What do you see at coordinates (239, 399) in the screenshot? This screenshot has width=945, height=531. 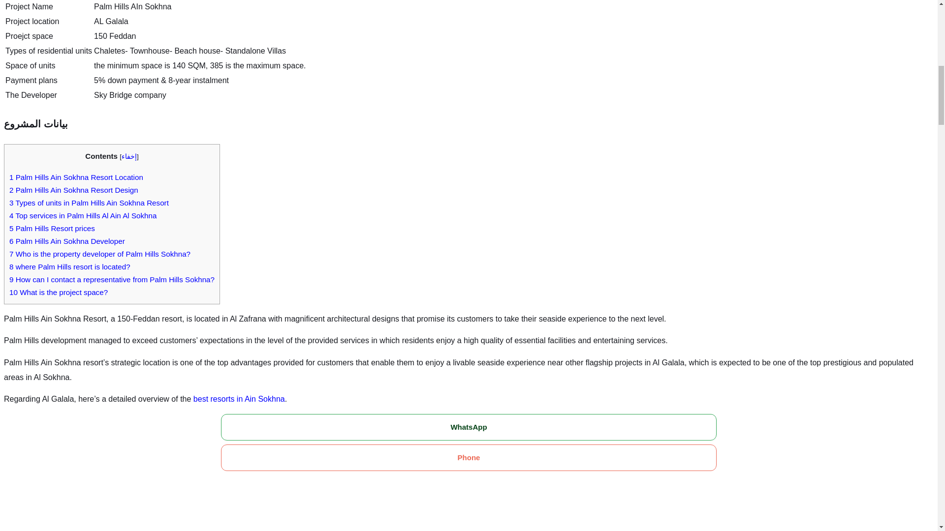 I see `best resorts in Ain Sokhna` at bounding box center [239, 399].